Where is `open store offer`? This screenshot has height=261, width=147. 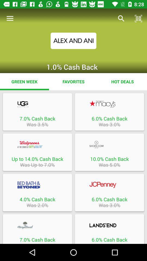
open store offer is located at coordinates (37, 225).